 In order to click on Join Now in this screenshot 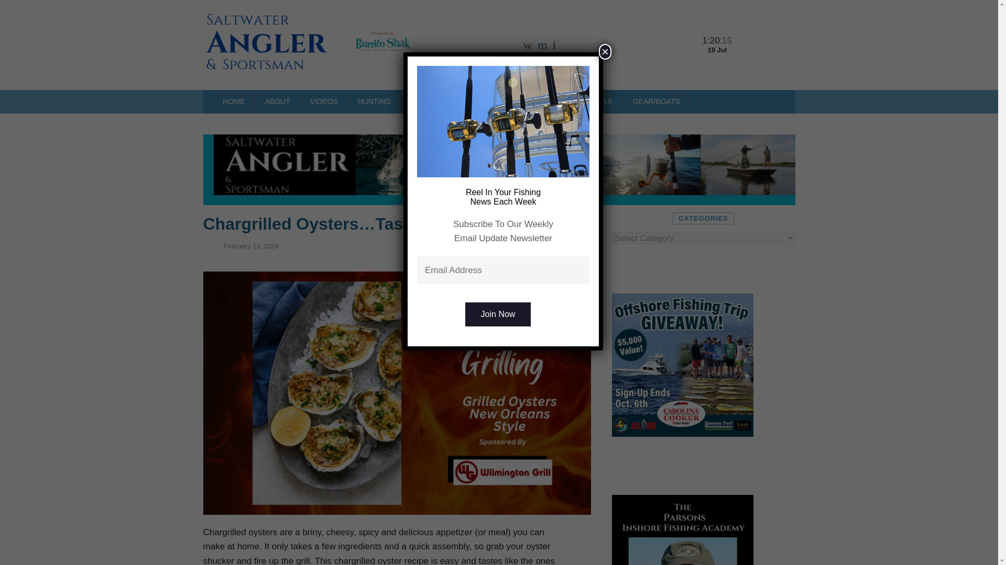, I will do `click(498, 314)`.